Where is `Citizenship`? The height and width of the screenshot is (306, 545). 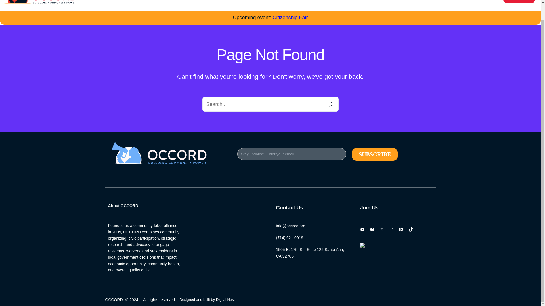
Citizenship is located at coordinates (376, 0).